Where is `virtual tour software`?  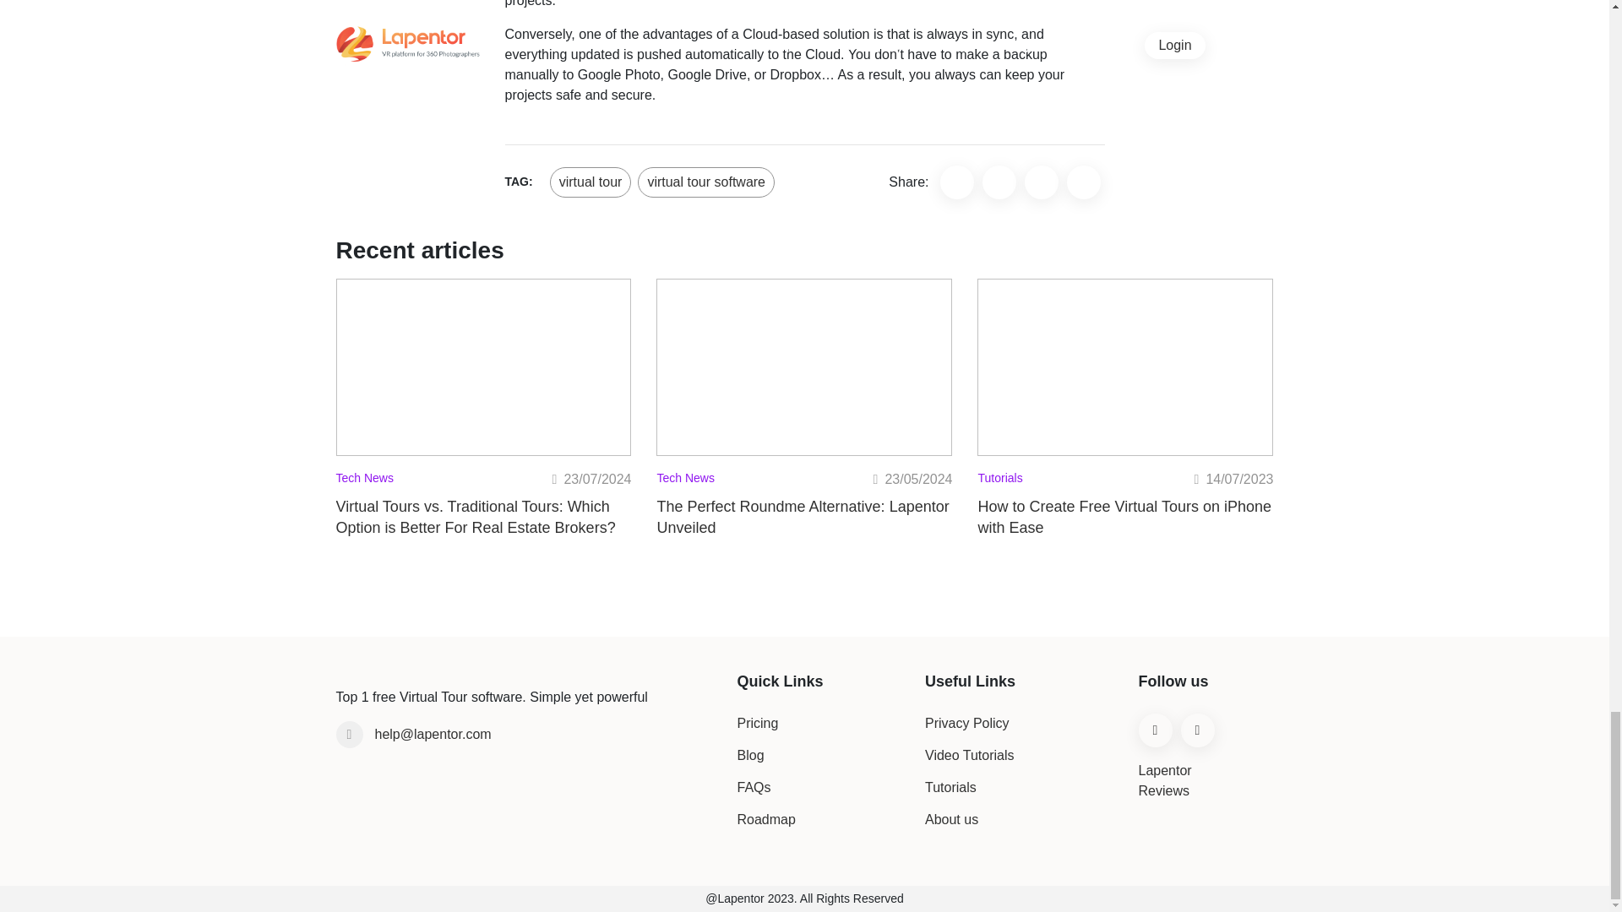
virtual tour software is located at coordinates (706, 182).